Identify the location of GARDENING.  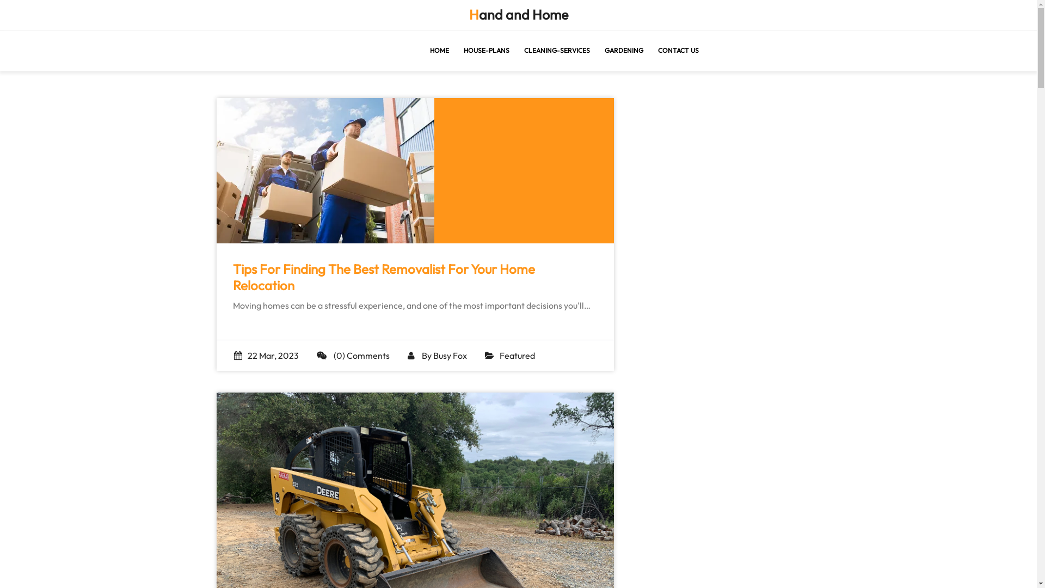
(624, 51).